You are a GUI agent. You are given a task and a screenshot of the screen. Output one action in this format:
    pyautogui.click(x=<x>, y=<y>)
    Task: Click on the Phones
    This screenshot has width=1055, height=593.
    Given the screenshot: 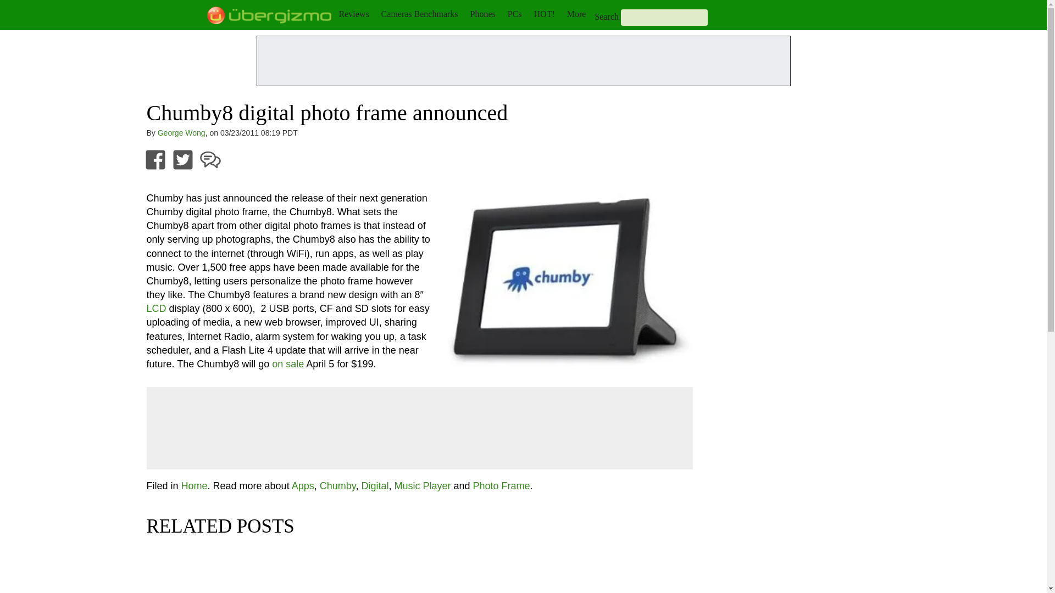 What is the action you would take?
    pyautogui.click(x=483, y=14)
    